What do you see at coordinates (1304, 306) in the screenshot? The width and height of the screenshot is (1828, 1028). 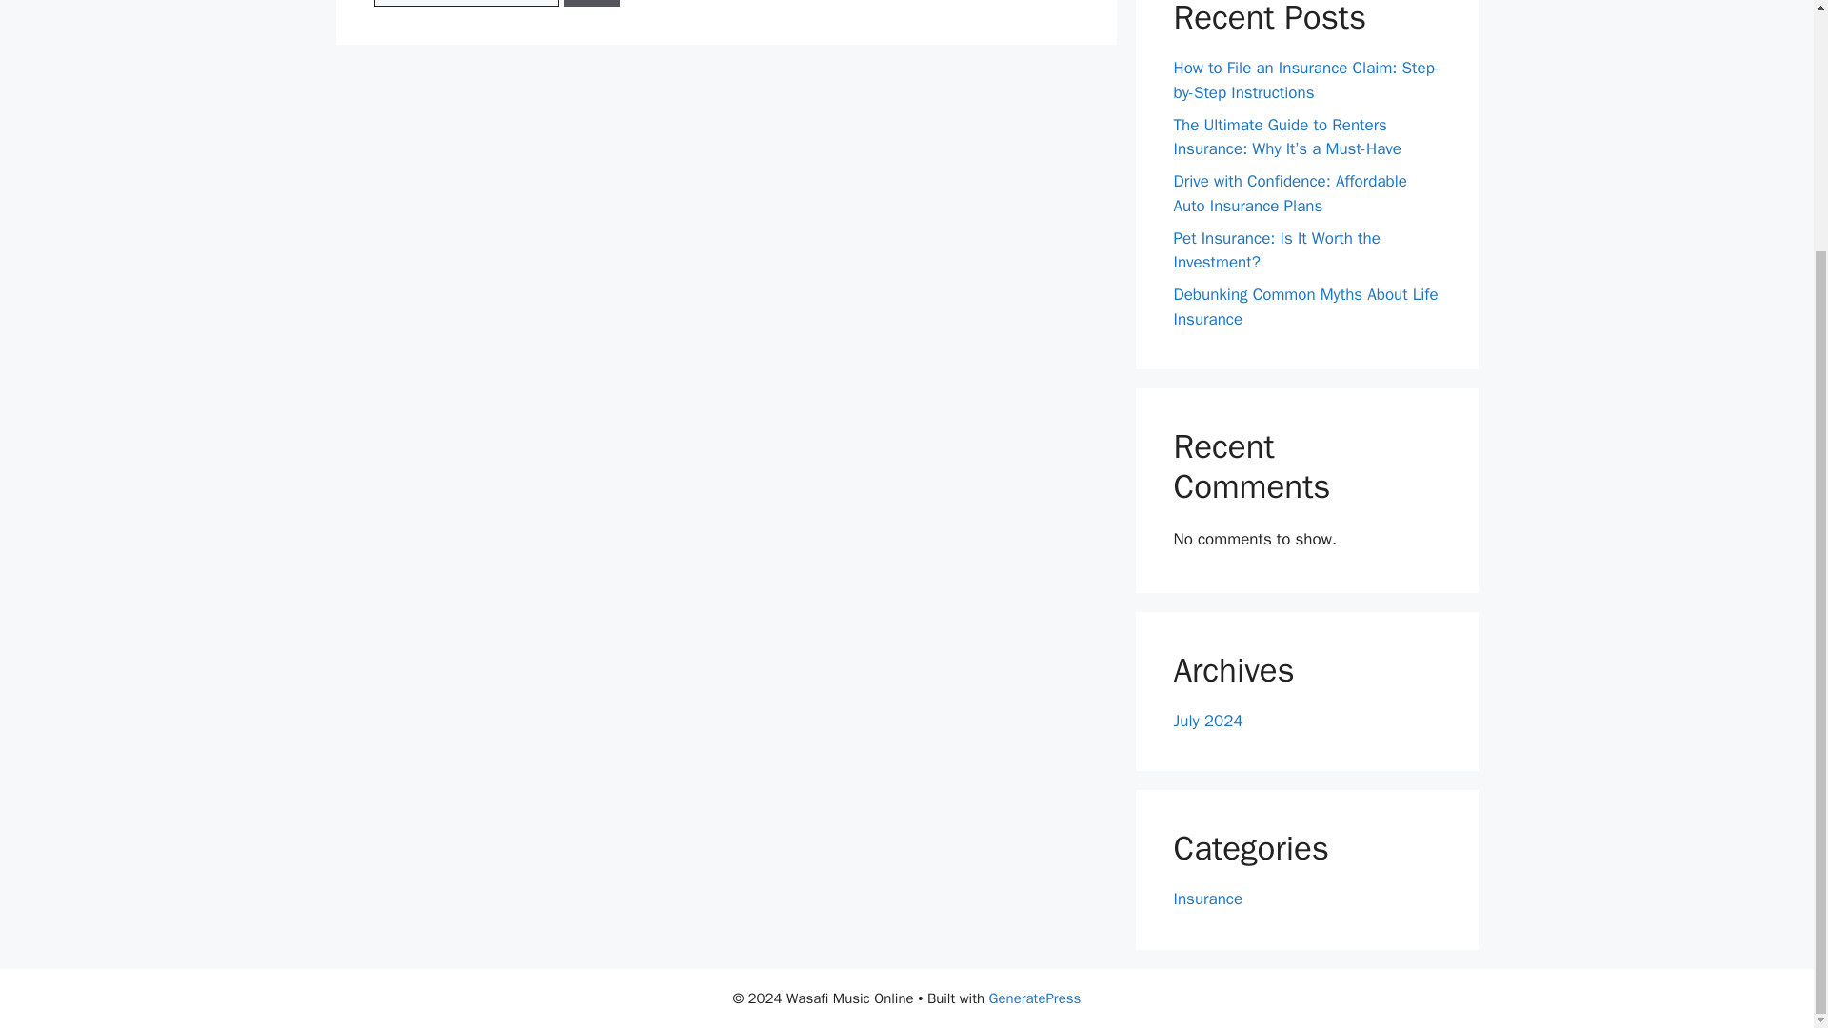 I see `Debunking Common Myths About Life Insurance` at bounding box center [1304, 306].